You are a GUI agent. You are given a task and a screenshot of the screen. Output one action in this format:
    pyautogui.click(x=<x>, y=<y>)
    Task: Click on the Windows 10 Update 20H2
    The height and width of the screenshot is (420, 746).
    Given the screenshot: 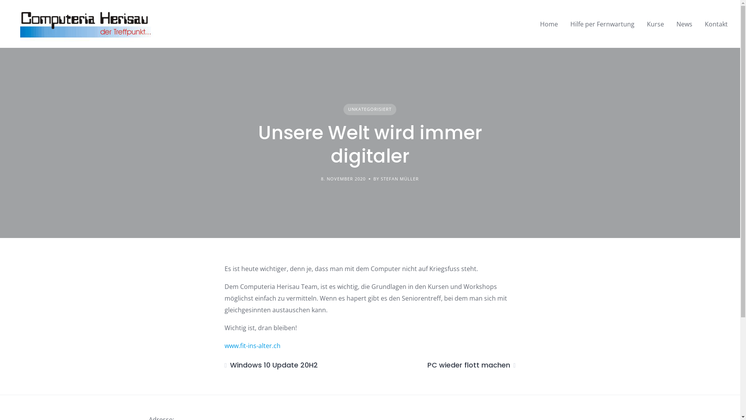 What is the action you would take?
    pyautogui.click(x=271, y=365)
    